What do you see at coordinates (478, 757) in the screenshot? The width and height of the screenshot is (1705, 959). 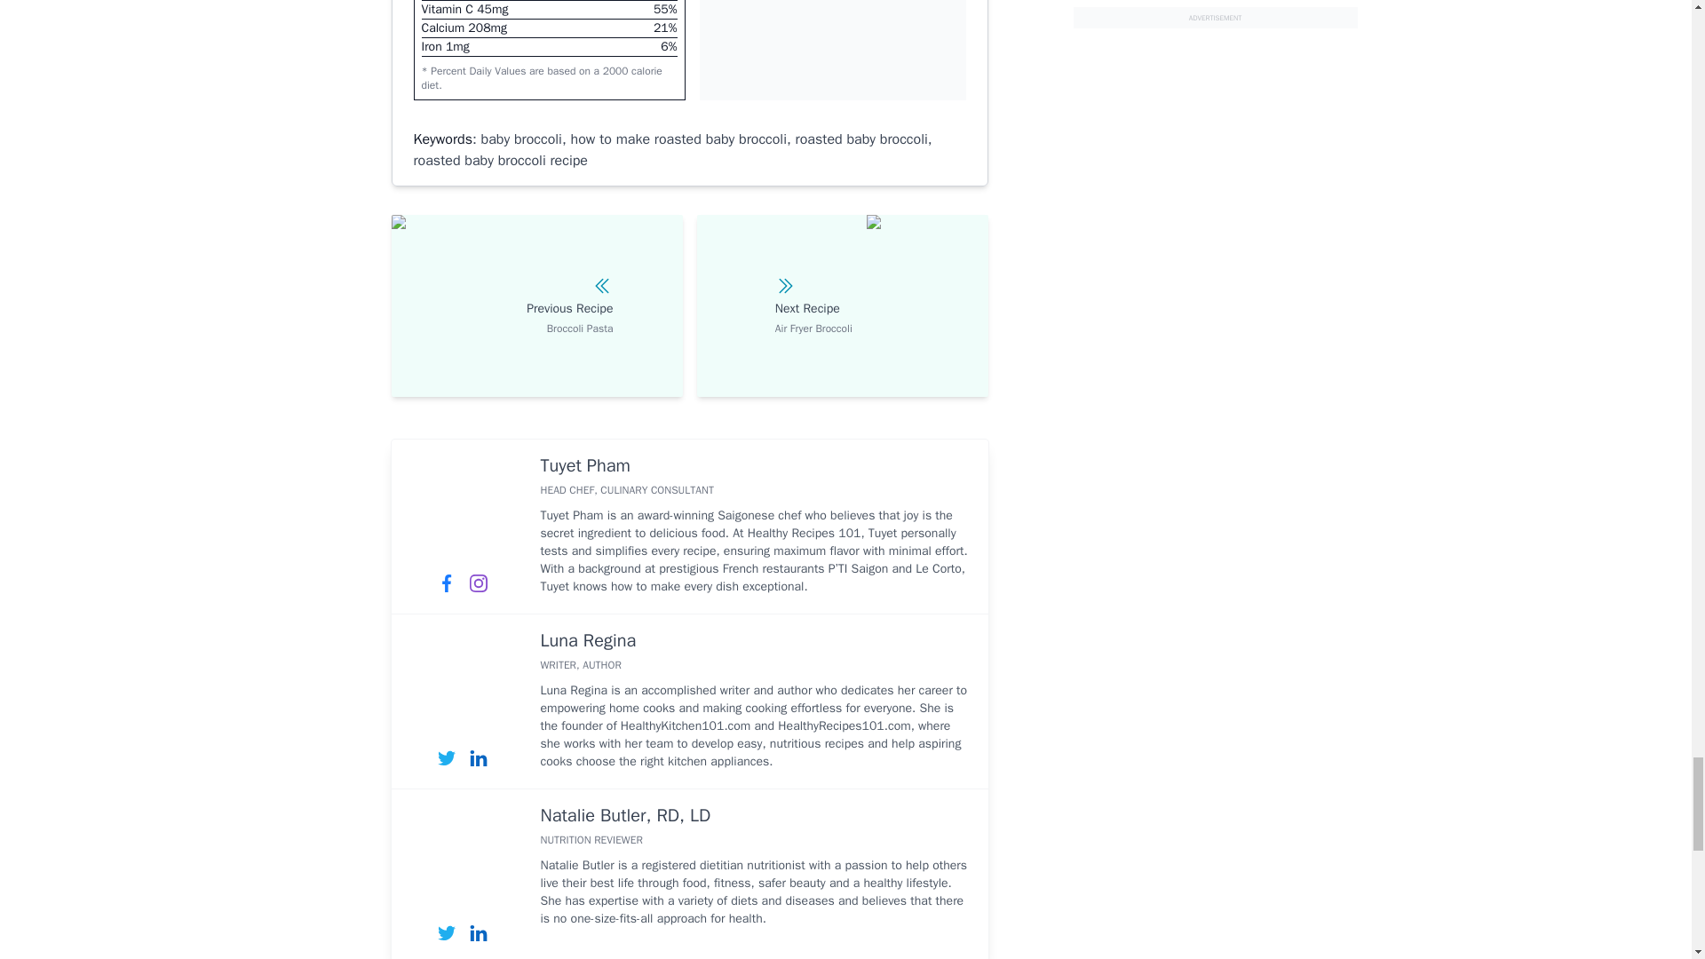 I see `linkedIn Luna Regina` at bounding box center [478, 757].